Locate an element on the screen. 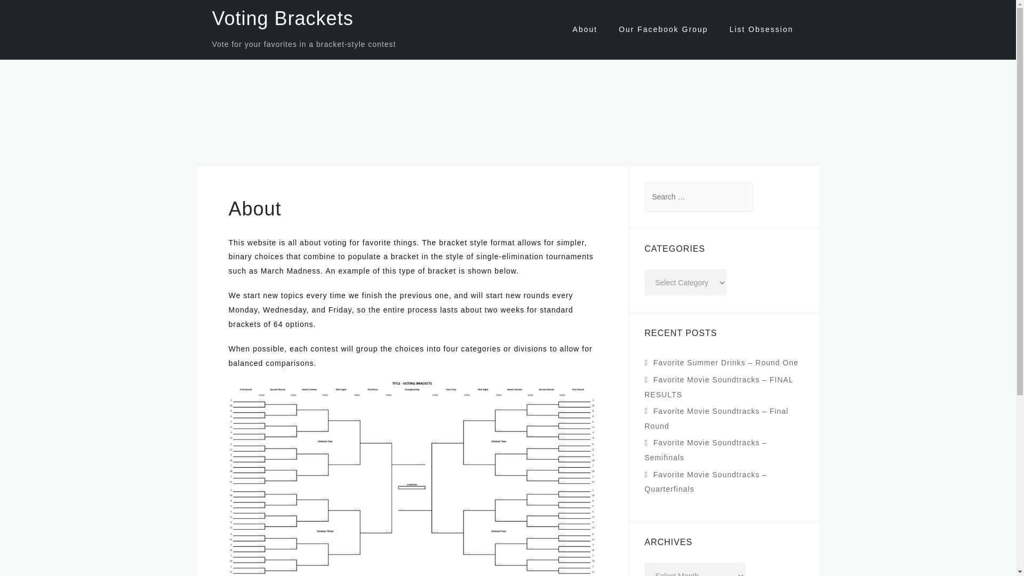 The image size is (1024, 576). About is located at coordinates (585, 29).